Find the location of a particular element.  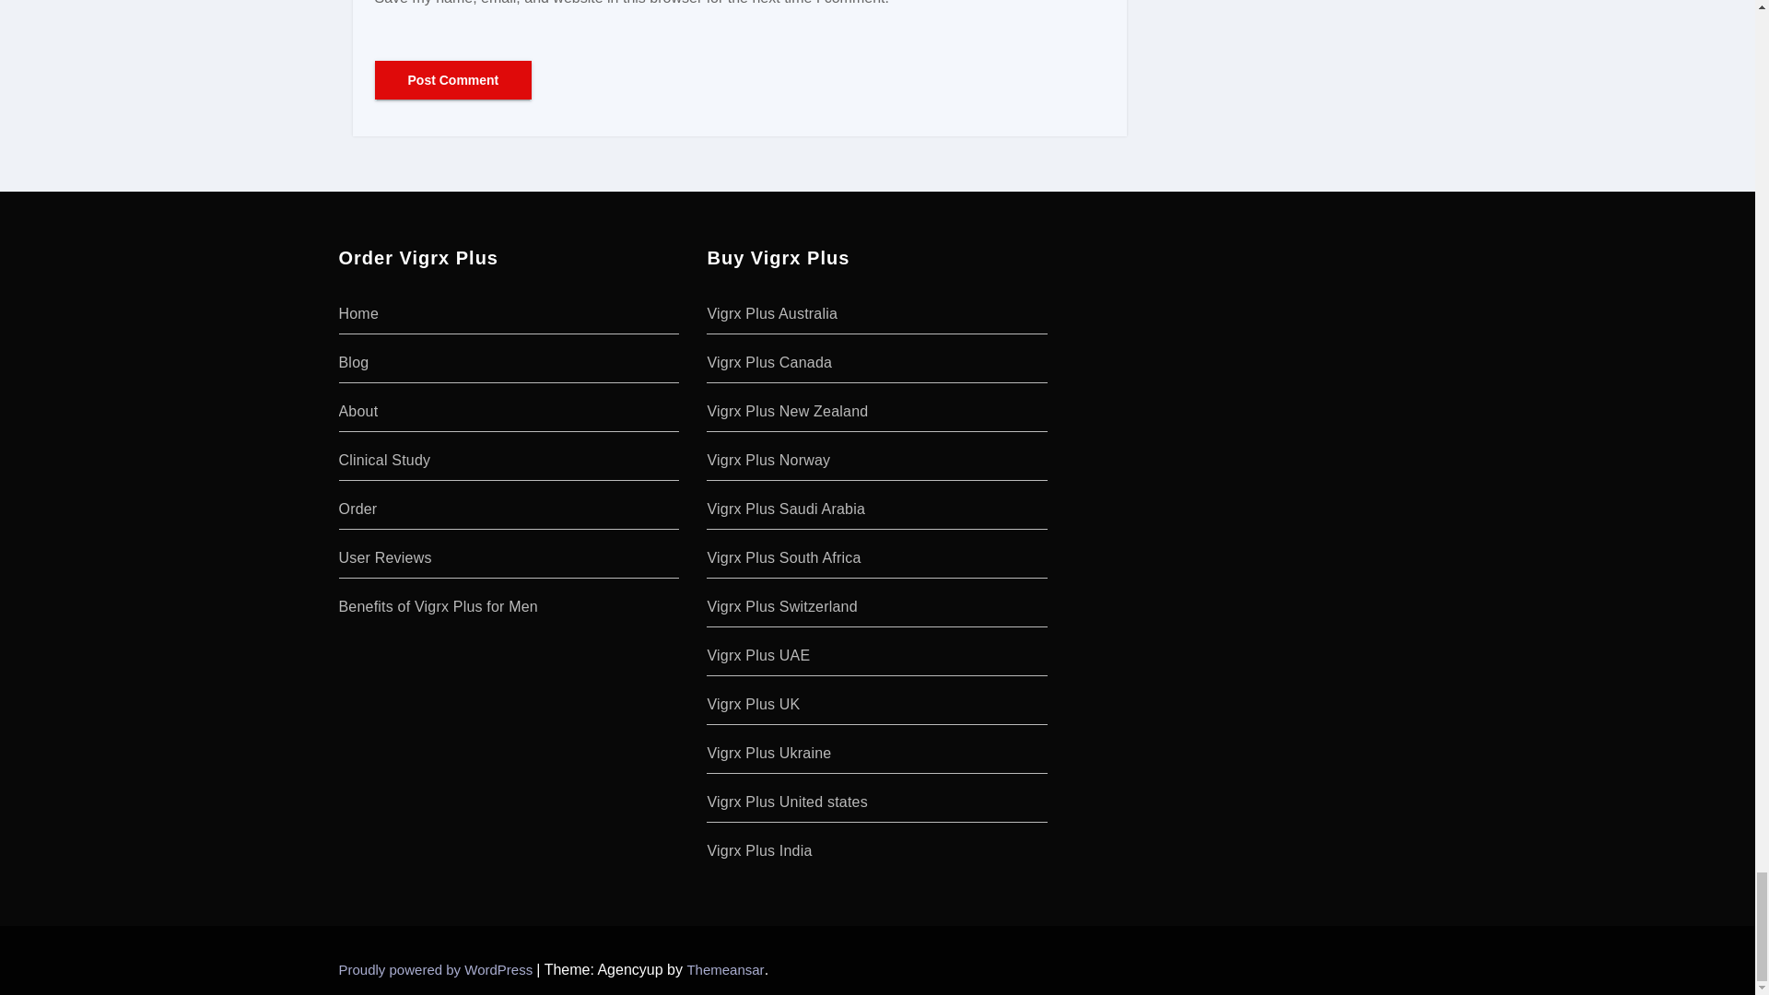

Post Comment is located at coordinates (452, 79).